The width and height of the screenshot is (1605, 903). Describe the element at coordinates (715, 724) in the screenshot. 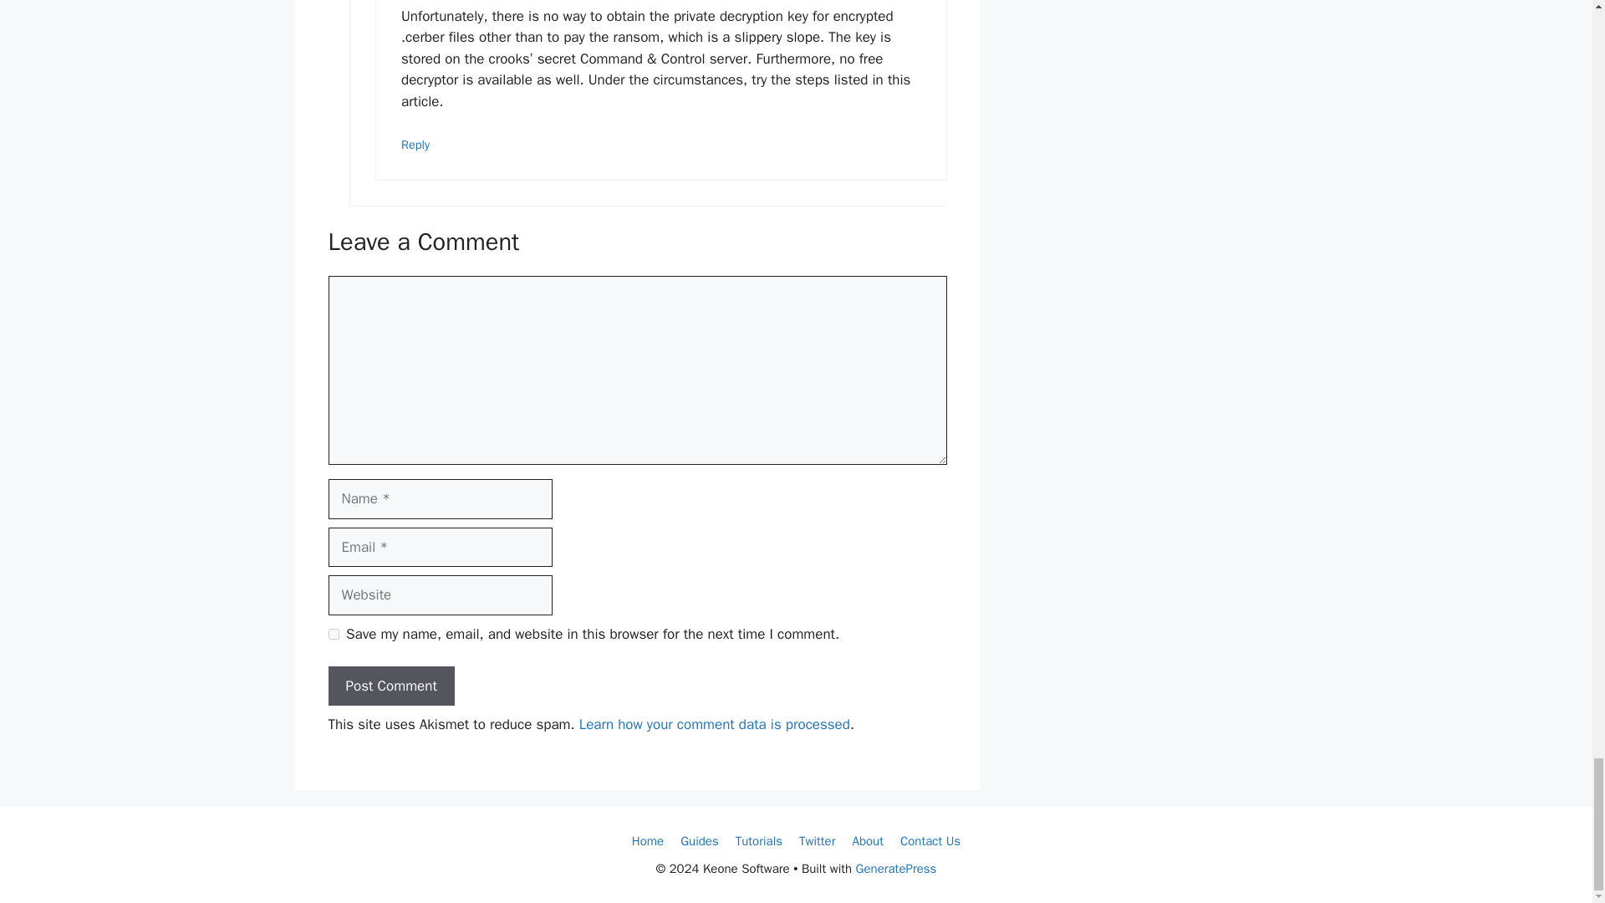

I see `Learn how your comment data is processed` at that location.